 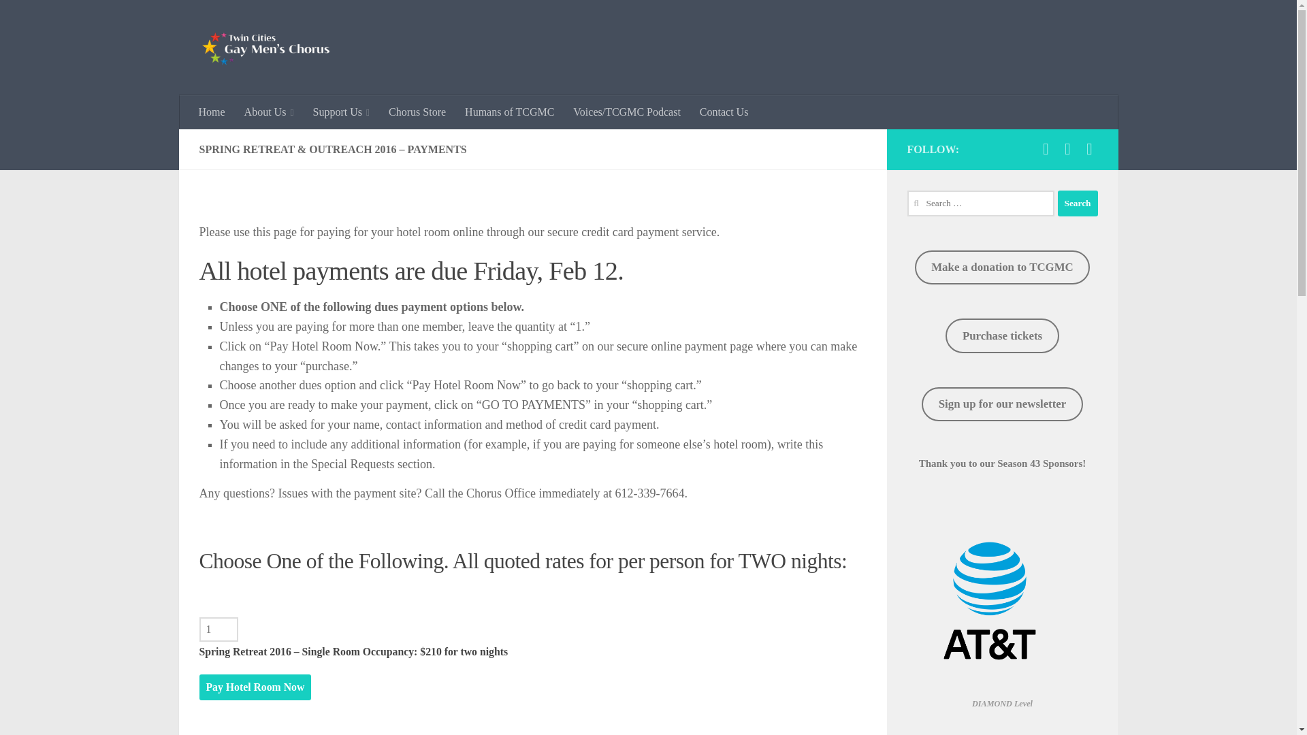 What do you see at coordinates (1067, 149) in the screenshot?
I see `YouTube` at bounding box center [1067, 149].